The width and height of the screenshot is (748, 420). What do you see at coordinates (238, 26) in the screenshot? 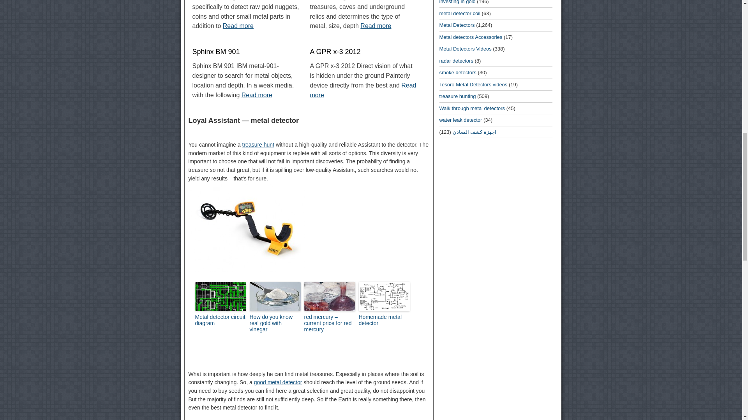
I see `Read more` at bounding box center [238, 26].